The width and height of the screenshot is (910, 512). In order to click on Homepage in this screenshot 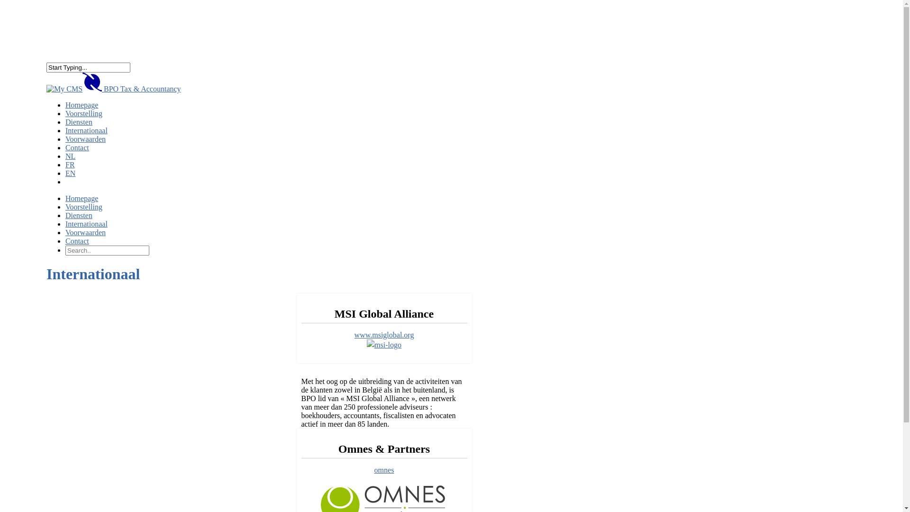, I will do `click(82, 112)`.